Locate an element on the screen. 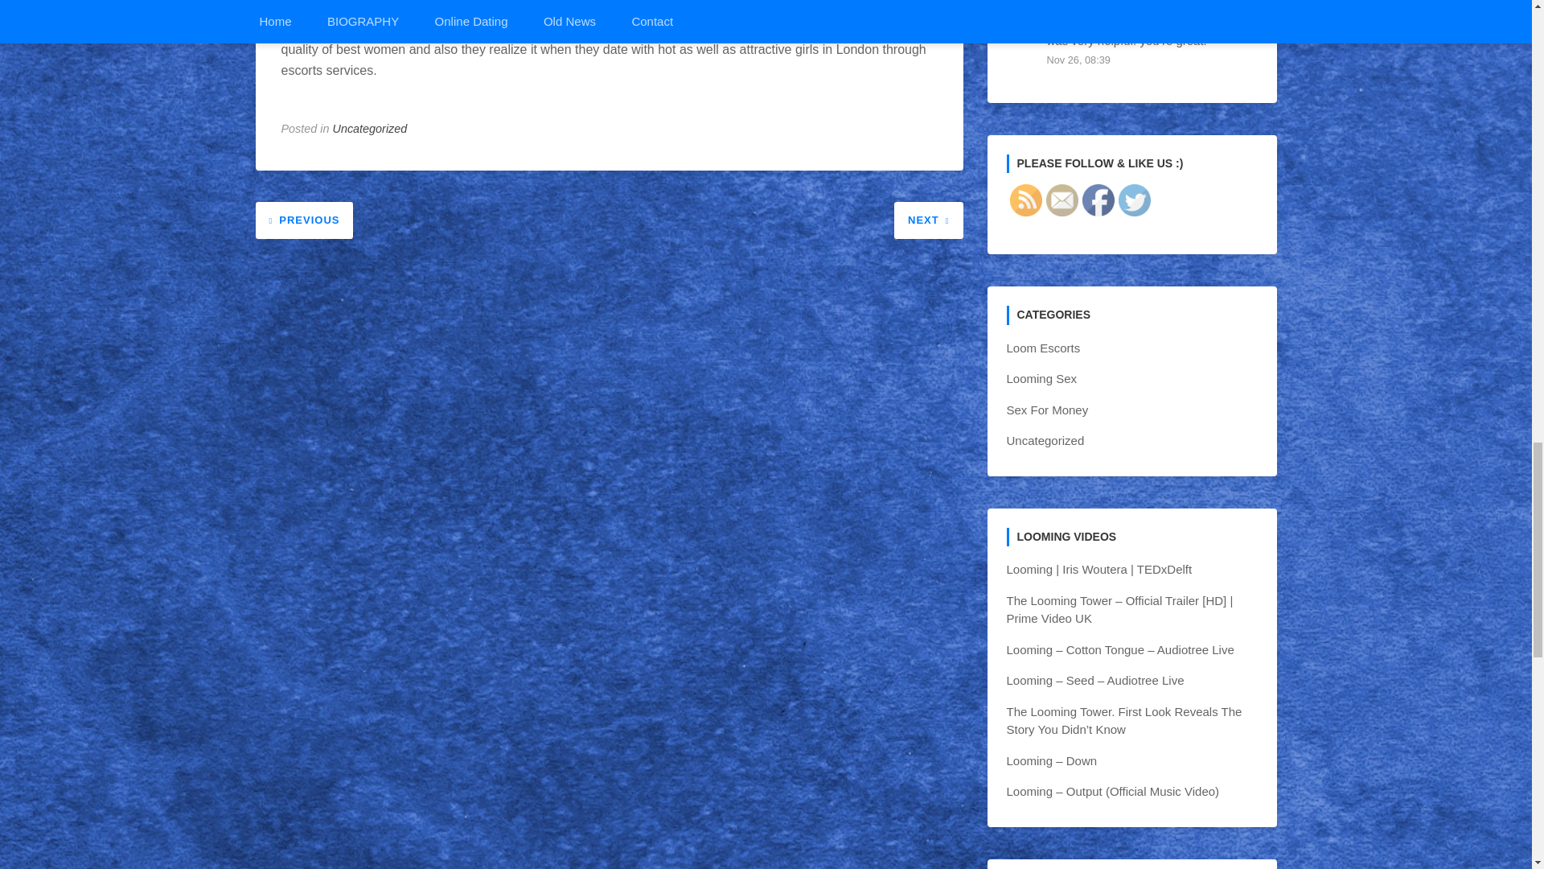 The width and height of the screenshot is (1544, 869). NEXT is located at coordinates (928, 219).